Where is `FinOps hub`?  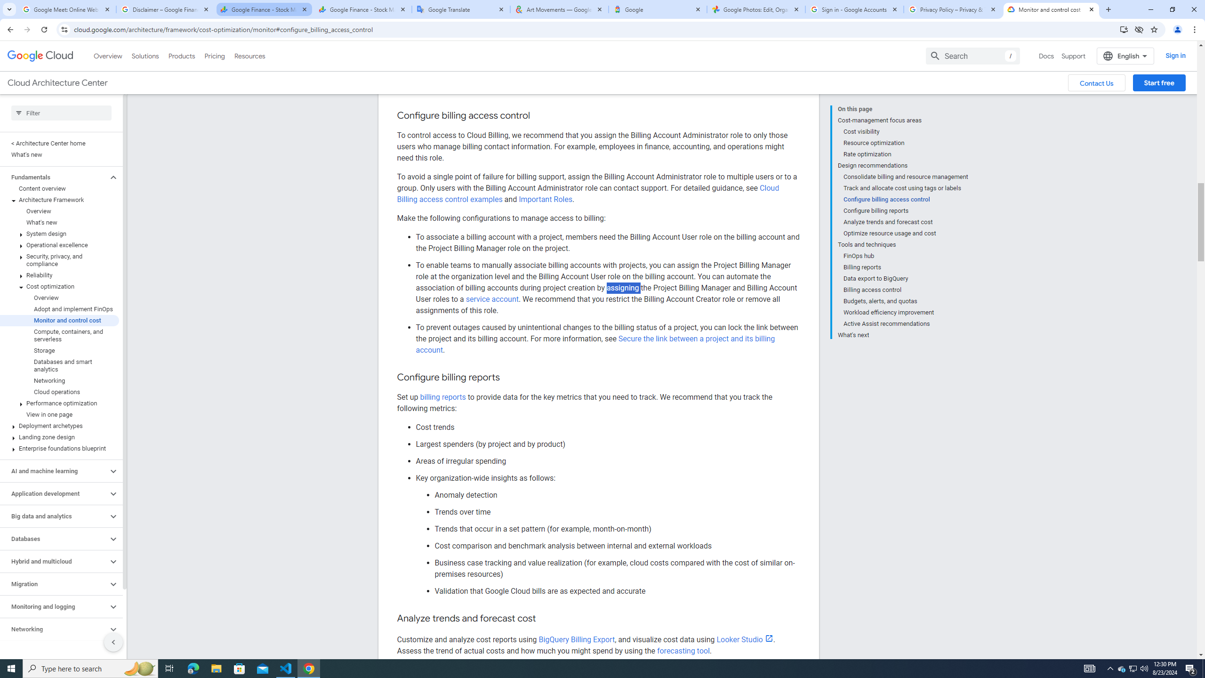
FinOps hub is located at coordinates (906, 215).